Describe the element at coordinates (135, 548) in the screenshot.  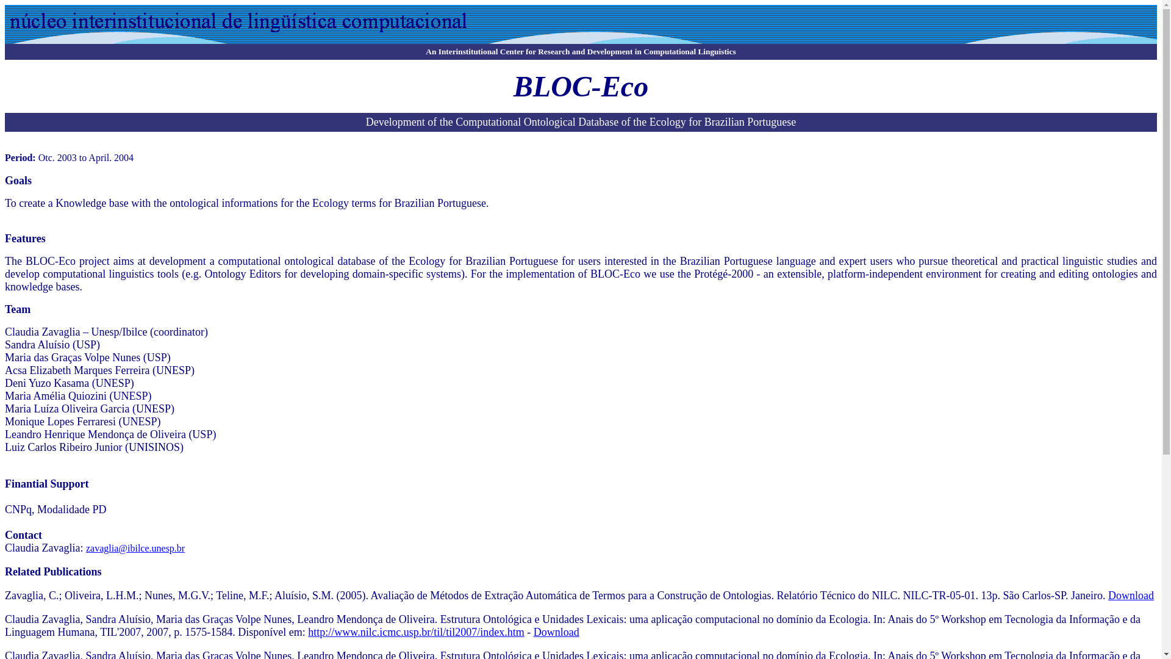
I see `zavaglia@ibilce.unesp.br` at that location.